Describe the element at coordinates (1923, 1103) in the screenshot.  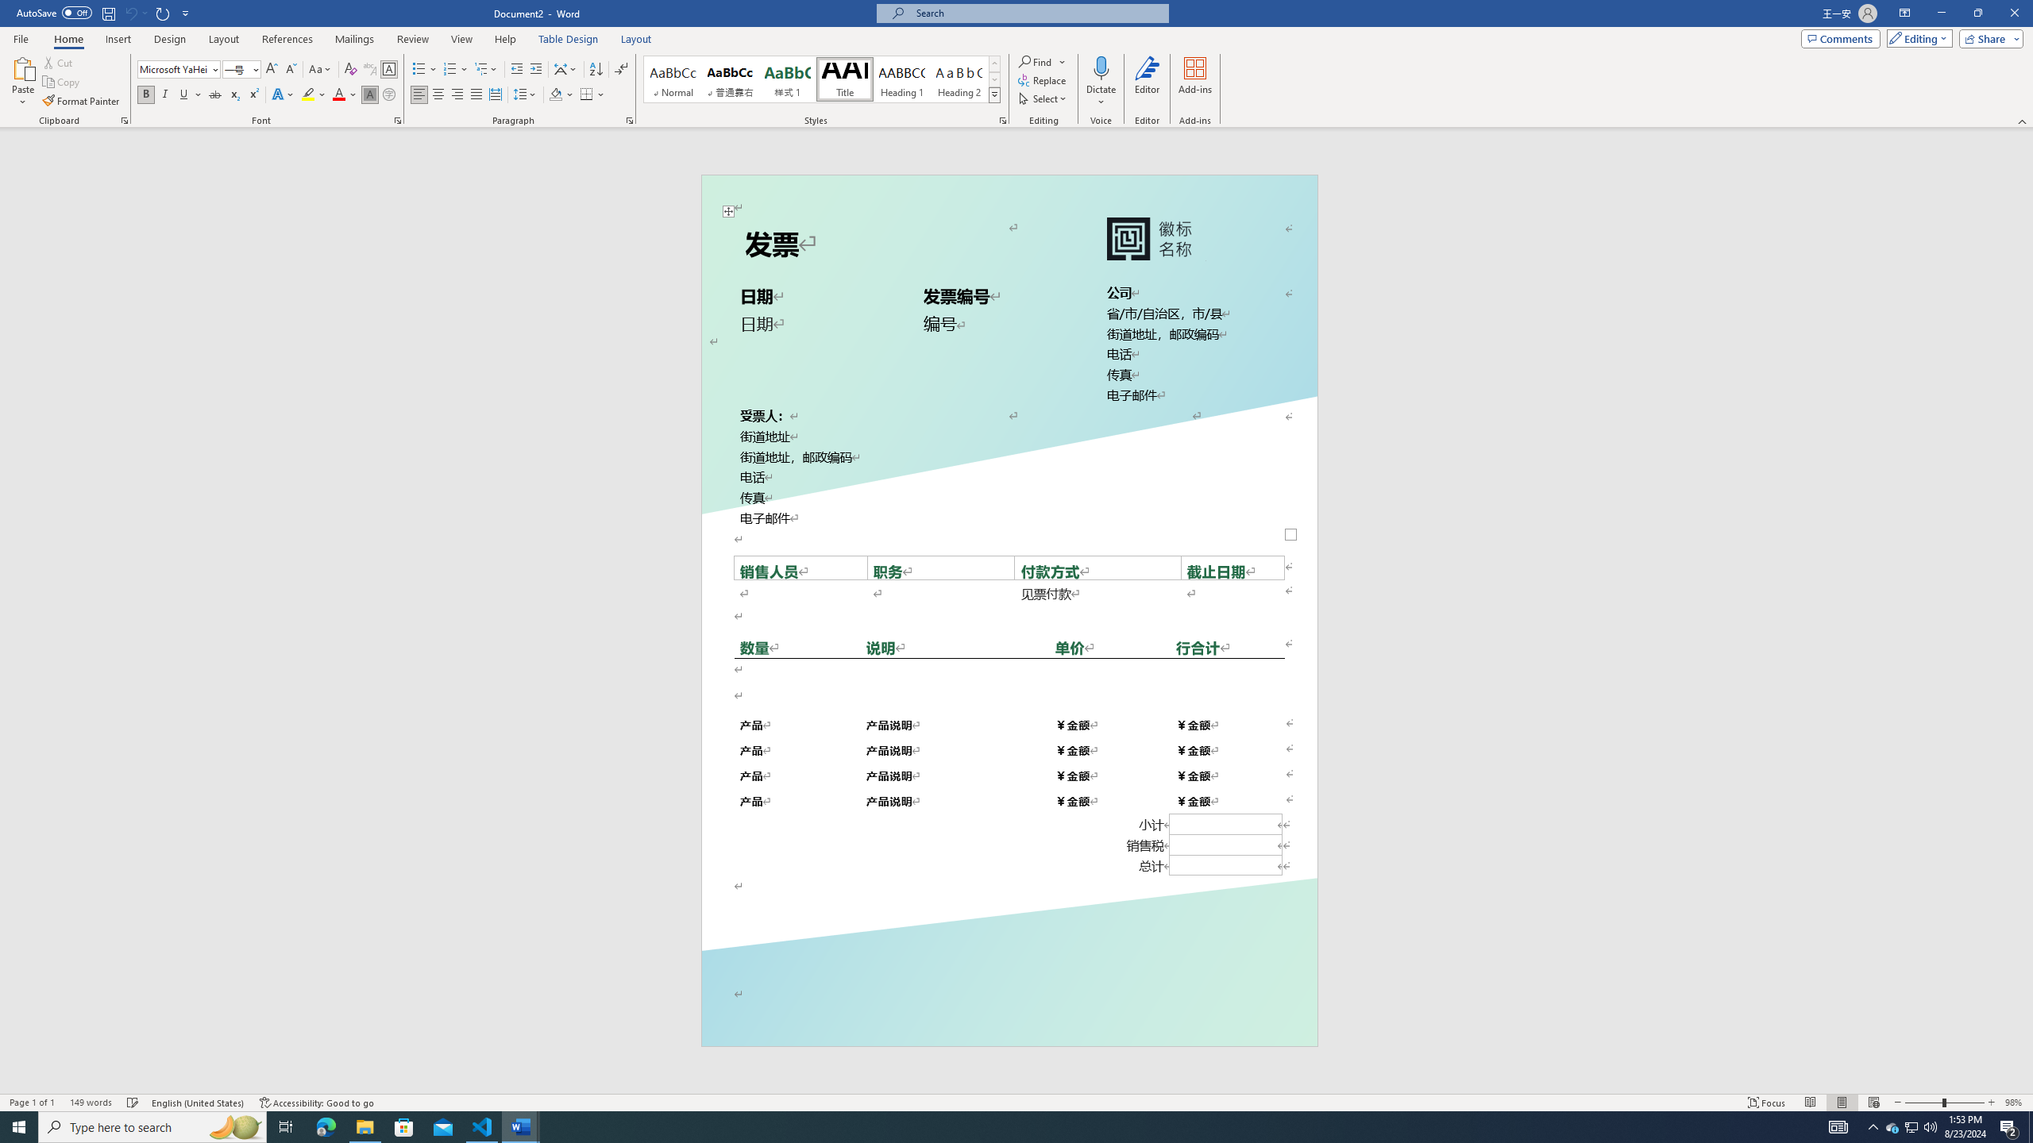
I see `Zoom Out` at that location.